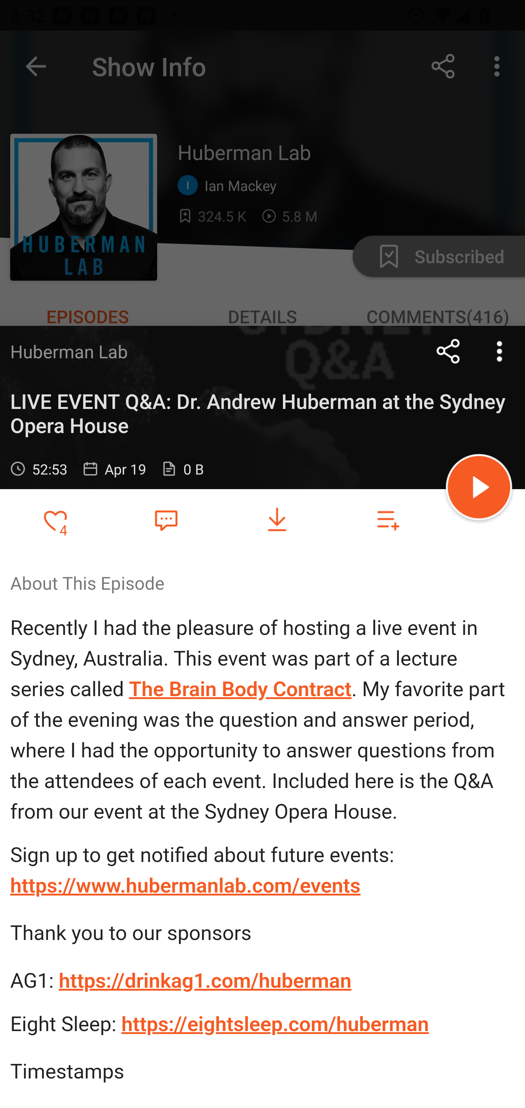 Image resolution: width=525 pixels, height=1108 pixels. I want to click on Add to Favorites, so click(55, 520).